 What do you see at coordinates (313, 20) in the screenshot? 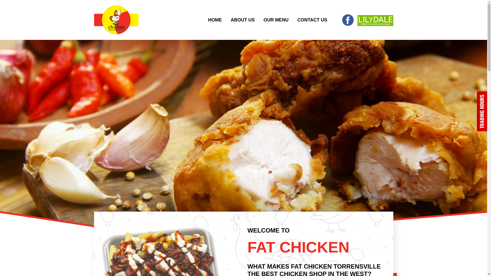
I see `CONTACT US` at bounding box center [313, 20].